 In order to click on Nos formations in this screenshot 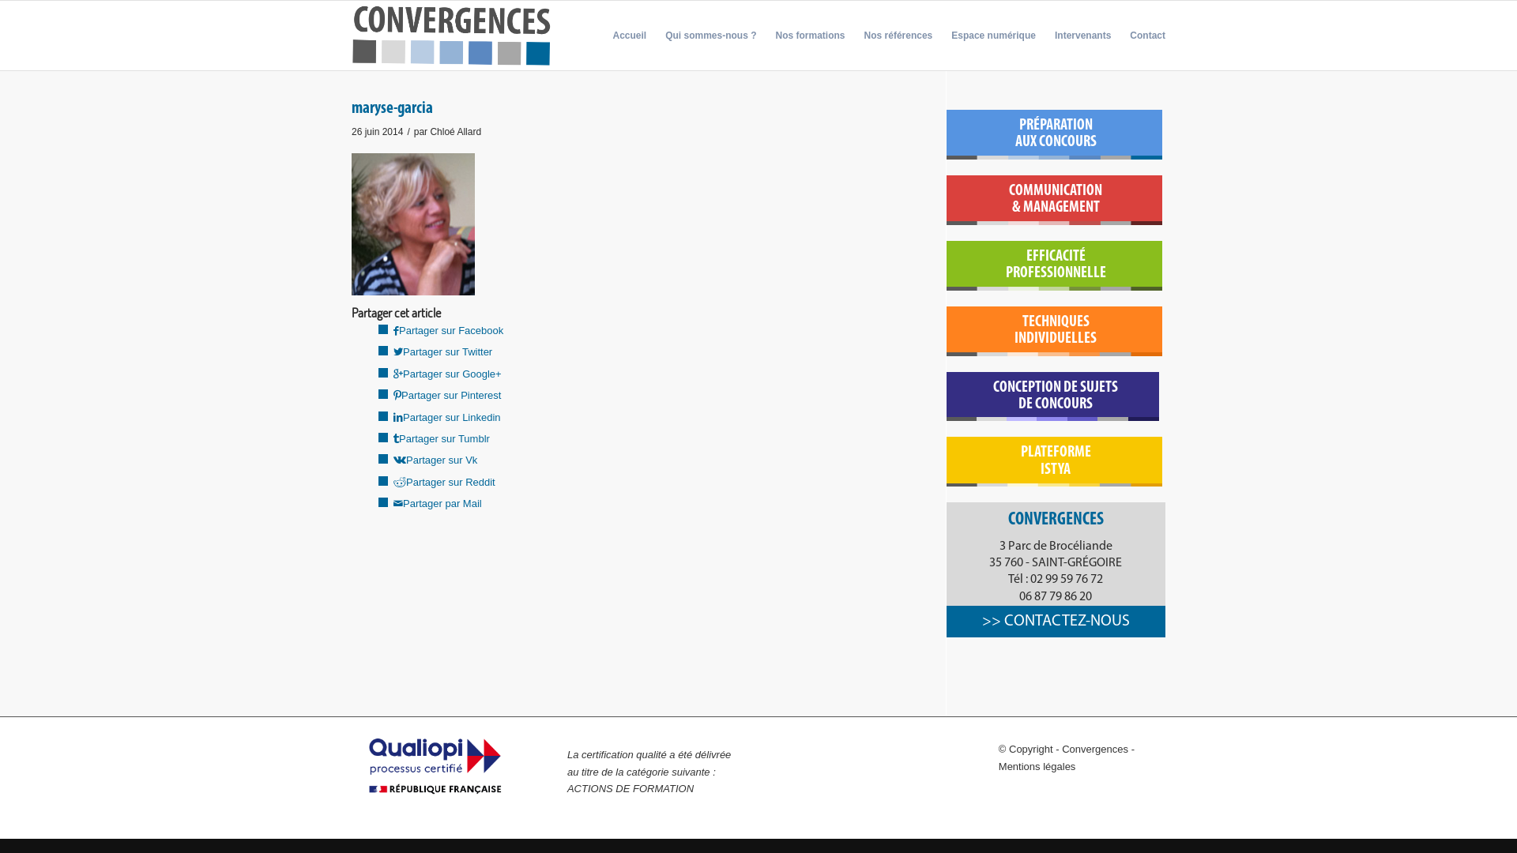, I will do `click(811, 36)`.